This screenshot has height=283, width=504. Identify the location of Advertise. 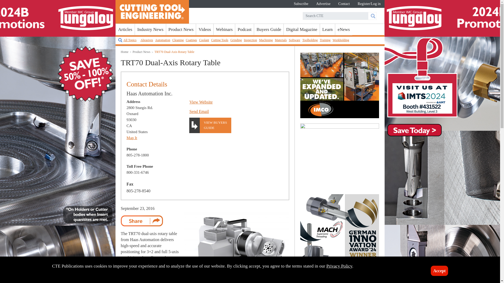
(323, 4).